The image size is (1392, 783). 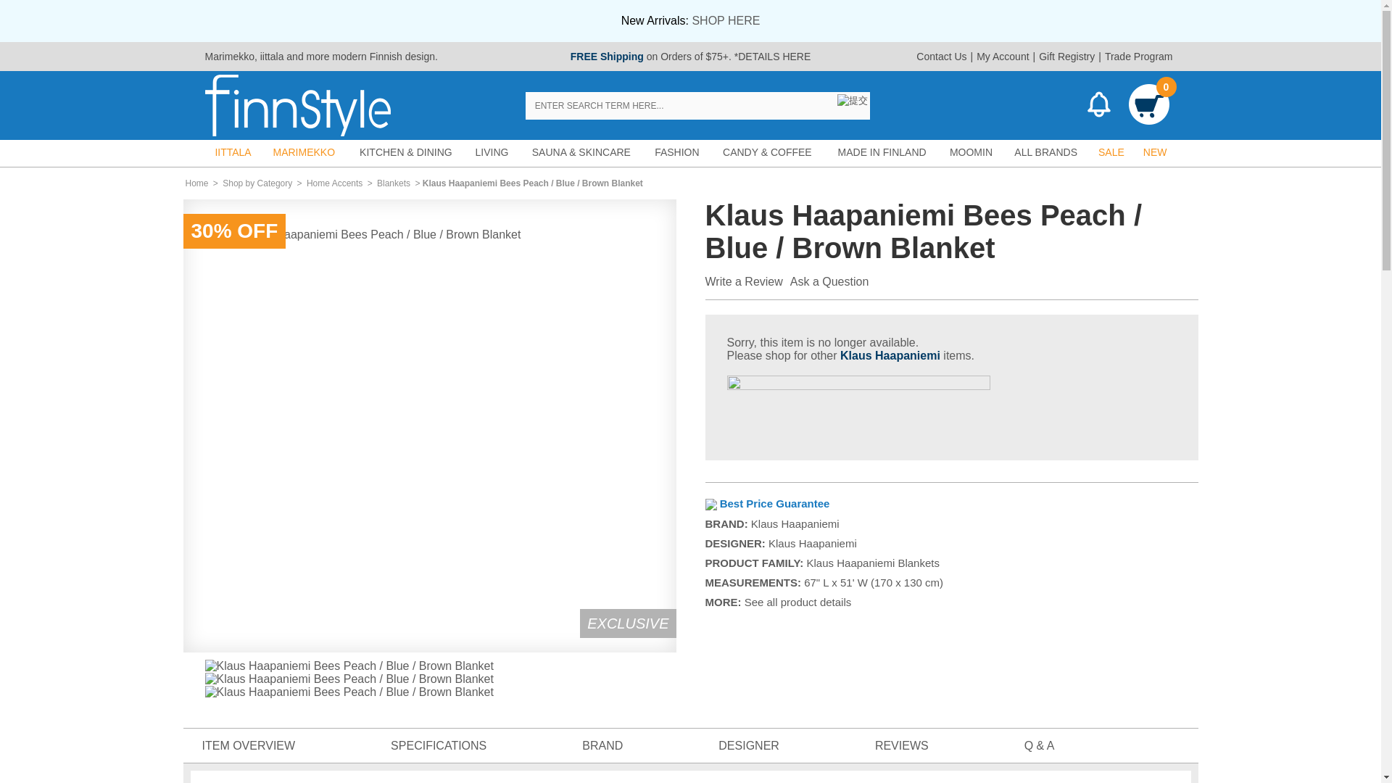 What do you see at coordinates (229, 57) in the screenshot?
I see `Marimekko` at bounding box center [229, 57].